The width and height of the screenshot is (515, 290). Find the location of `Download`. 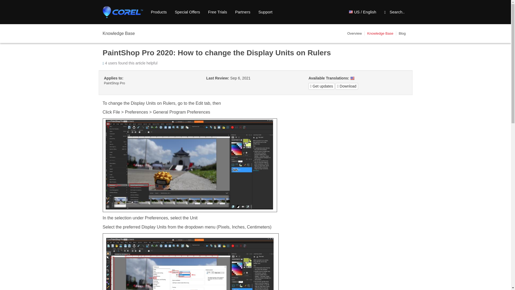

Download is located at coordinates (347, 86).